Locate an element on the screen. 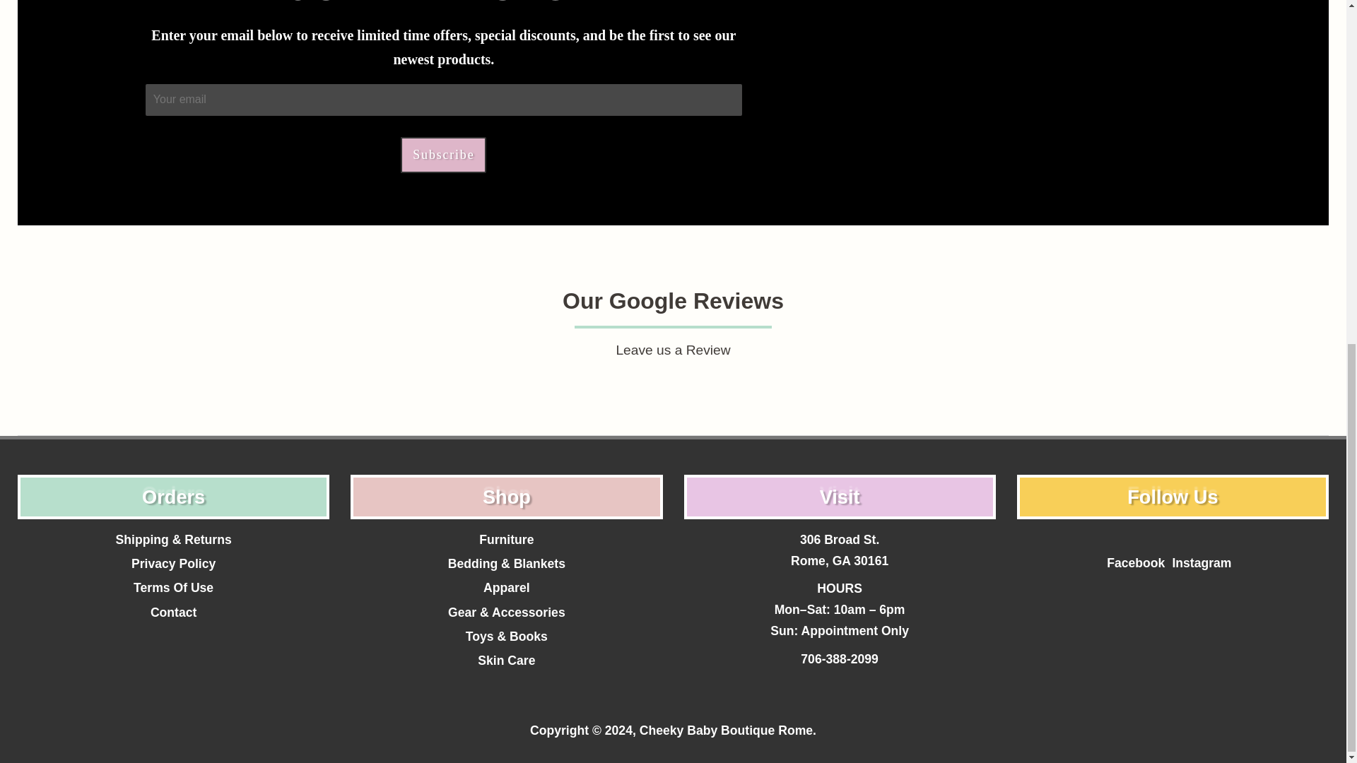  Apparel is located at coordinates (506, 588).